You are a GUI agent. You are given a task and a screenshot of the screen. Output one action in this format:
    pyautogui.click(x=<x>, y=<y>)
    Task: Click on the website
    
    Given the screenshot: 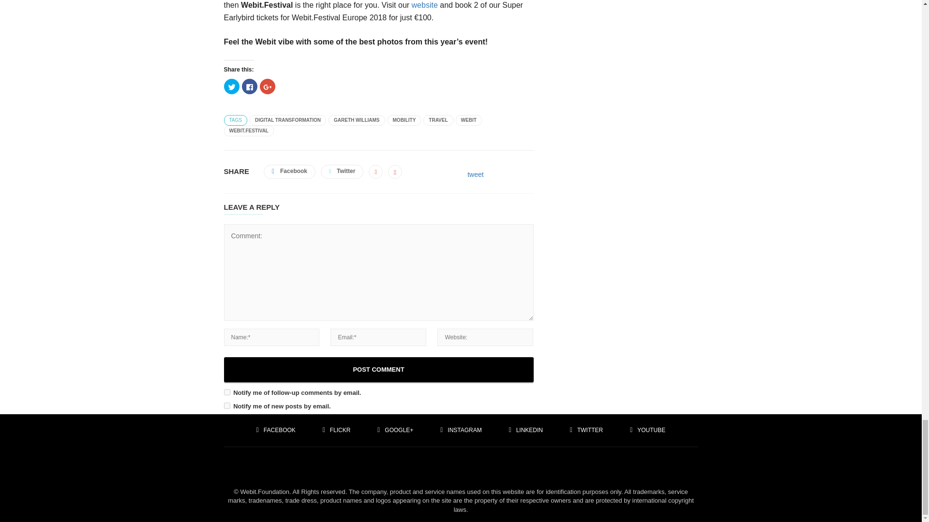 What is the action you would take?
    pyautogui.click(x=424, y=5)
    